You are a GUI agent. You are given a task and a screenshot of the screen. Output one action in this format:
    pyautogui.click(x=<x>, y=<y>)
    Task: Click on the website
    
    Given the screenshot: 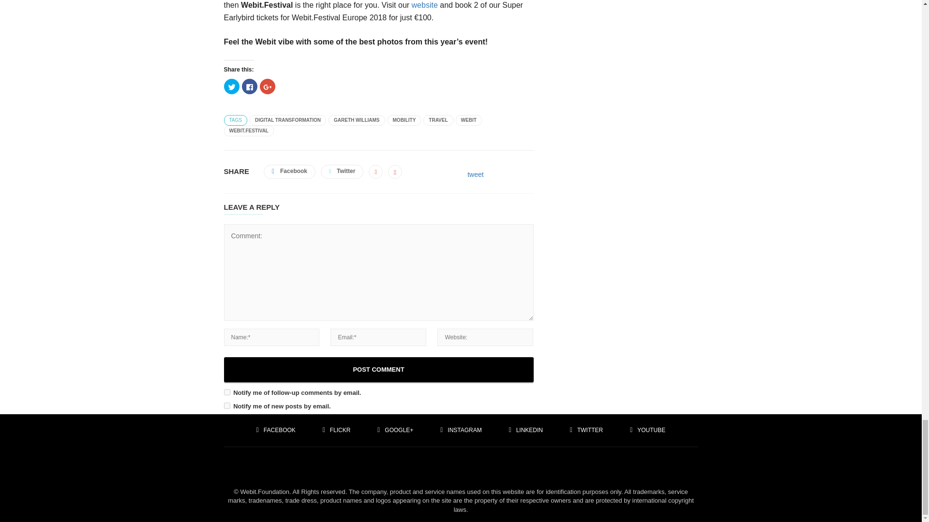 What is the action you would take?
    pyautogui.click(x=424, y=5)
    